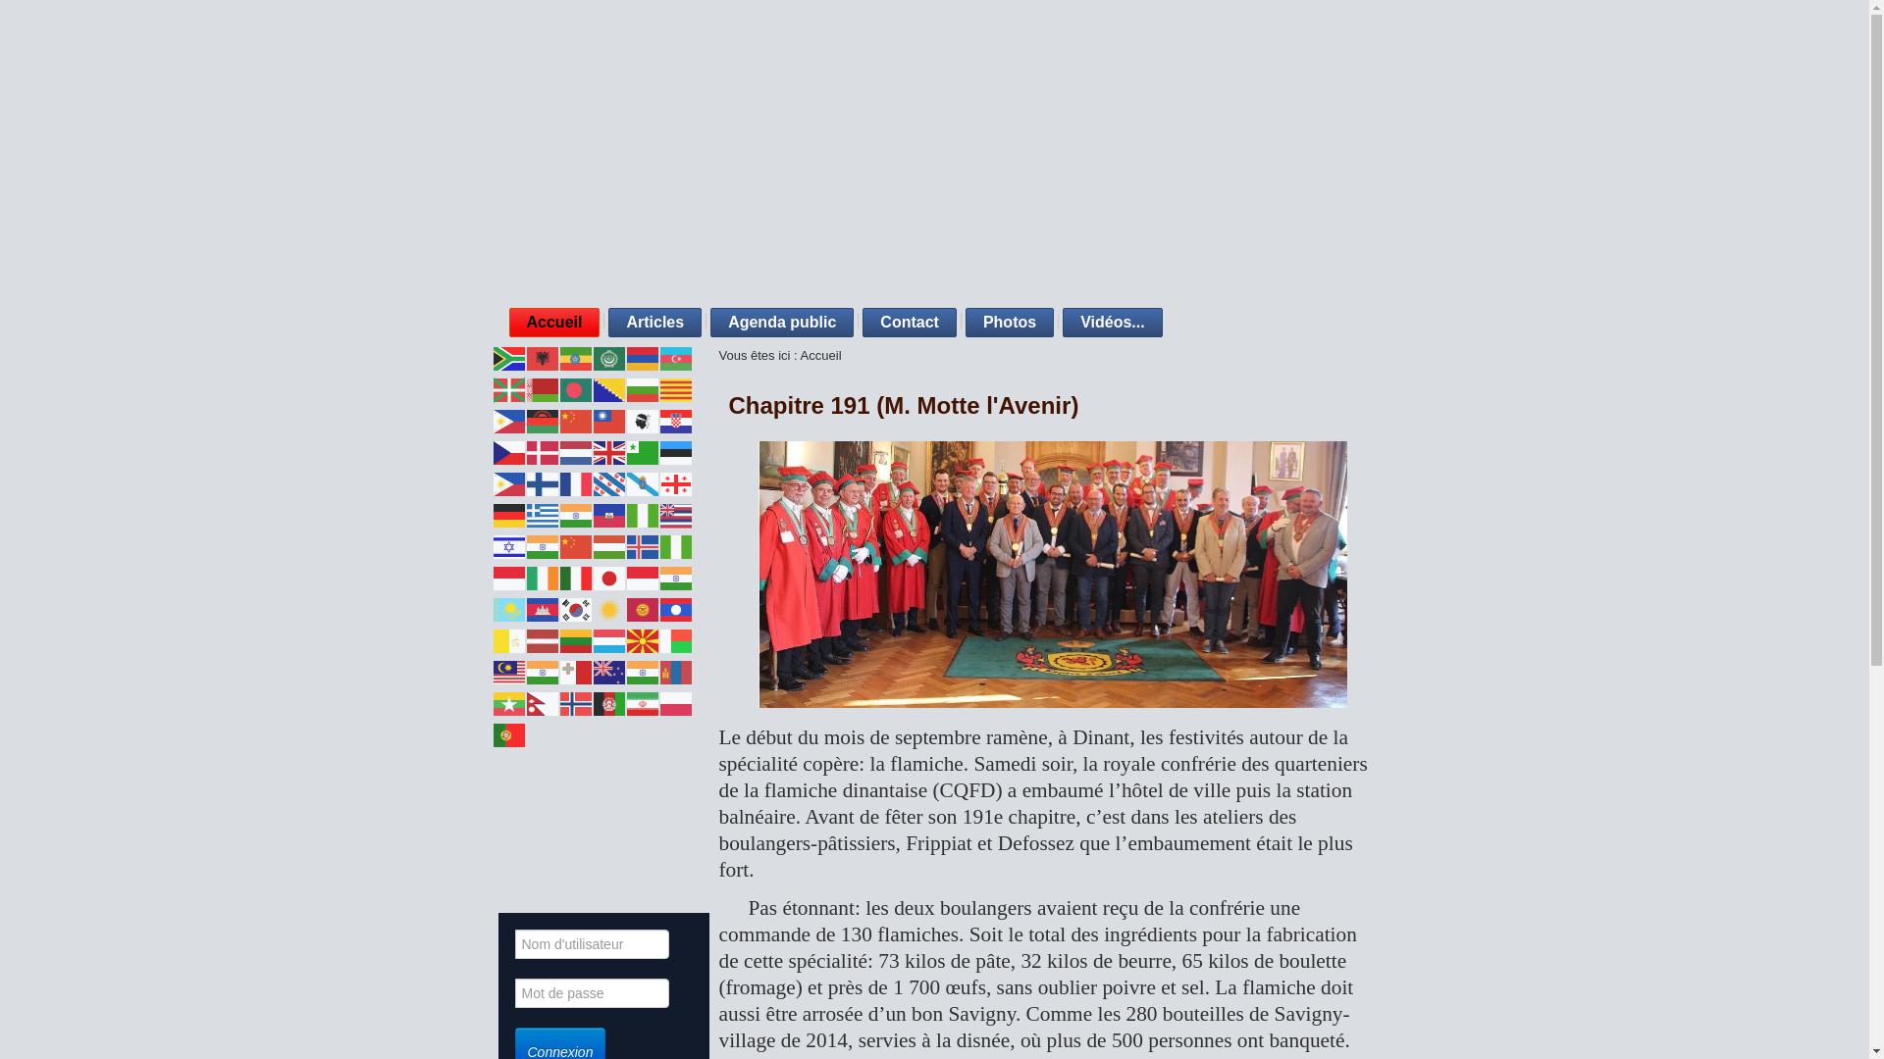 The image size is (1884, 1059). I want to click on Kurdish (Kurmanji), so click(609, 608).